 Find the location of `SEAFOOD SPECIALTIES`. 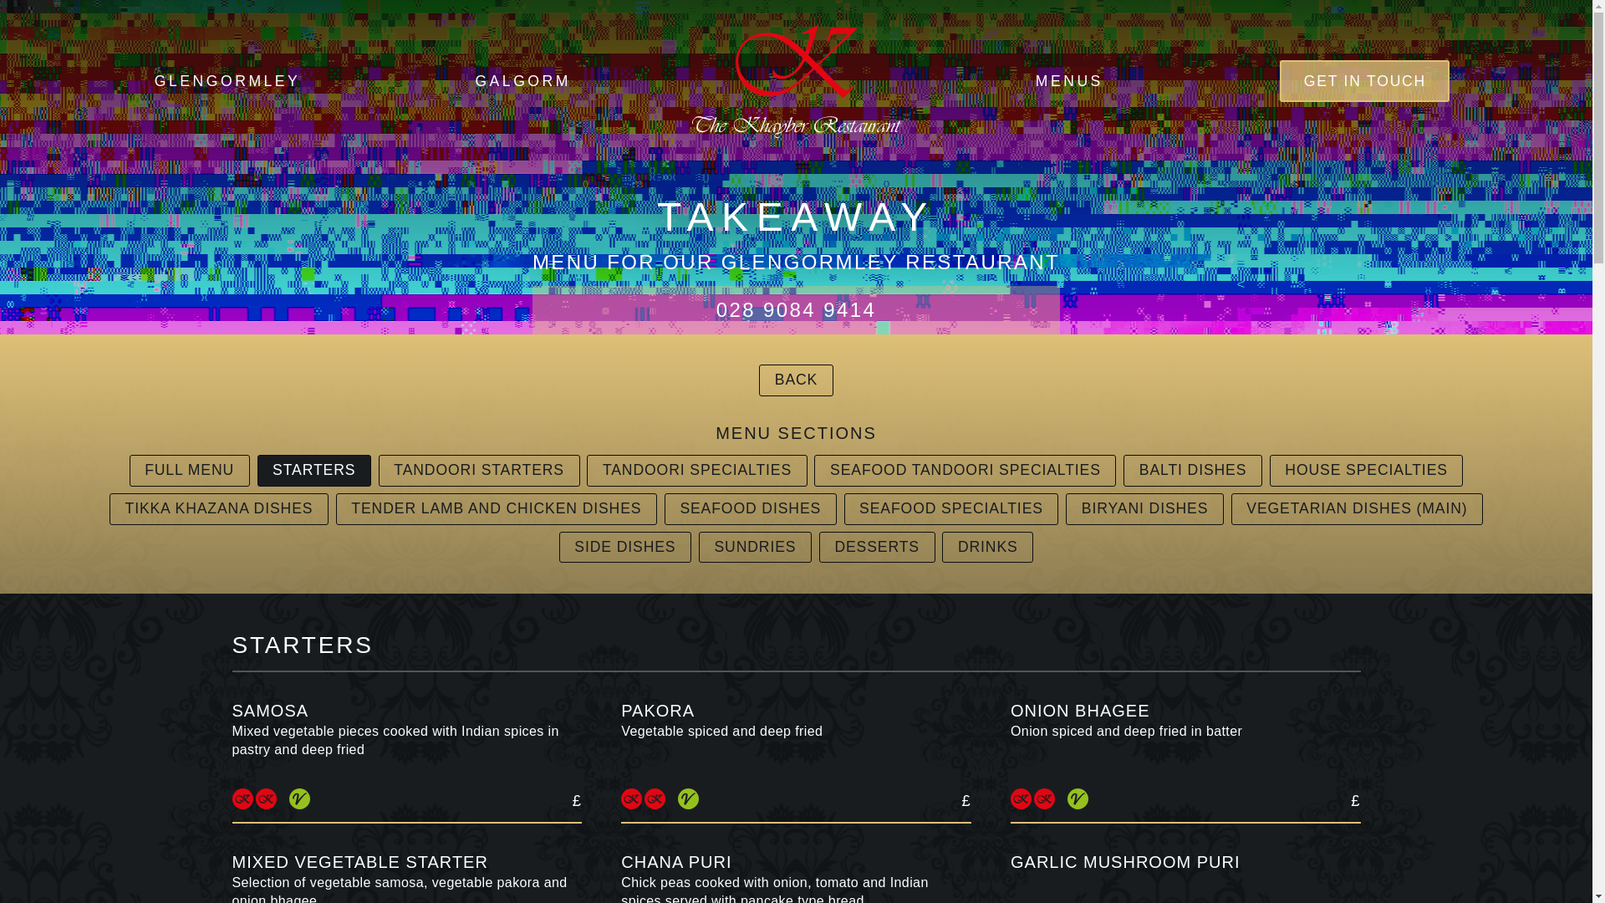

SEAFOOD SPECIALTIES is located at coordinates (951, 508).